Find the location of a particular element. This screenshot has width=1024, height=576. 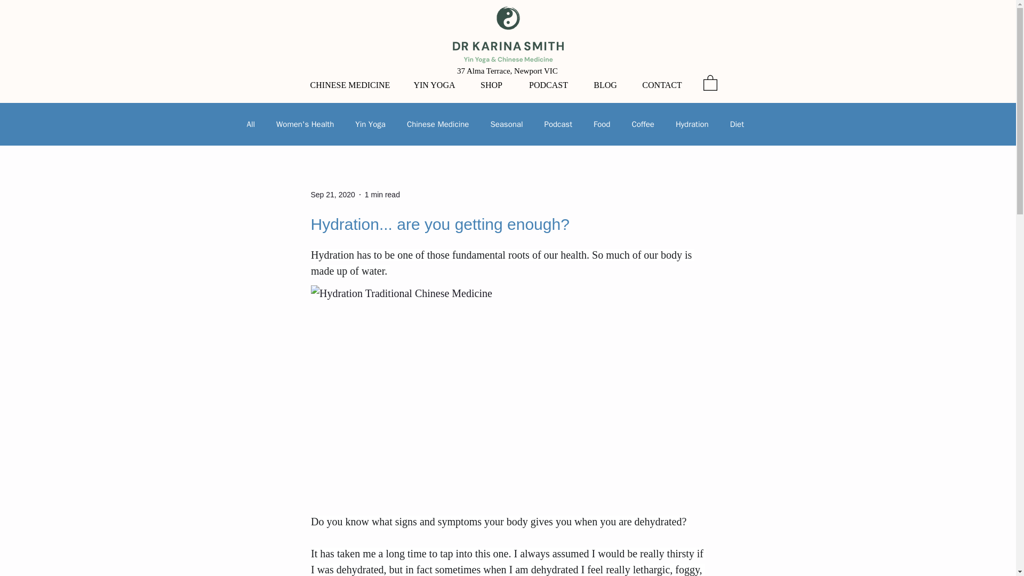

SHOP is located at coordinates (491, 85).